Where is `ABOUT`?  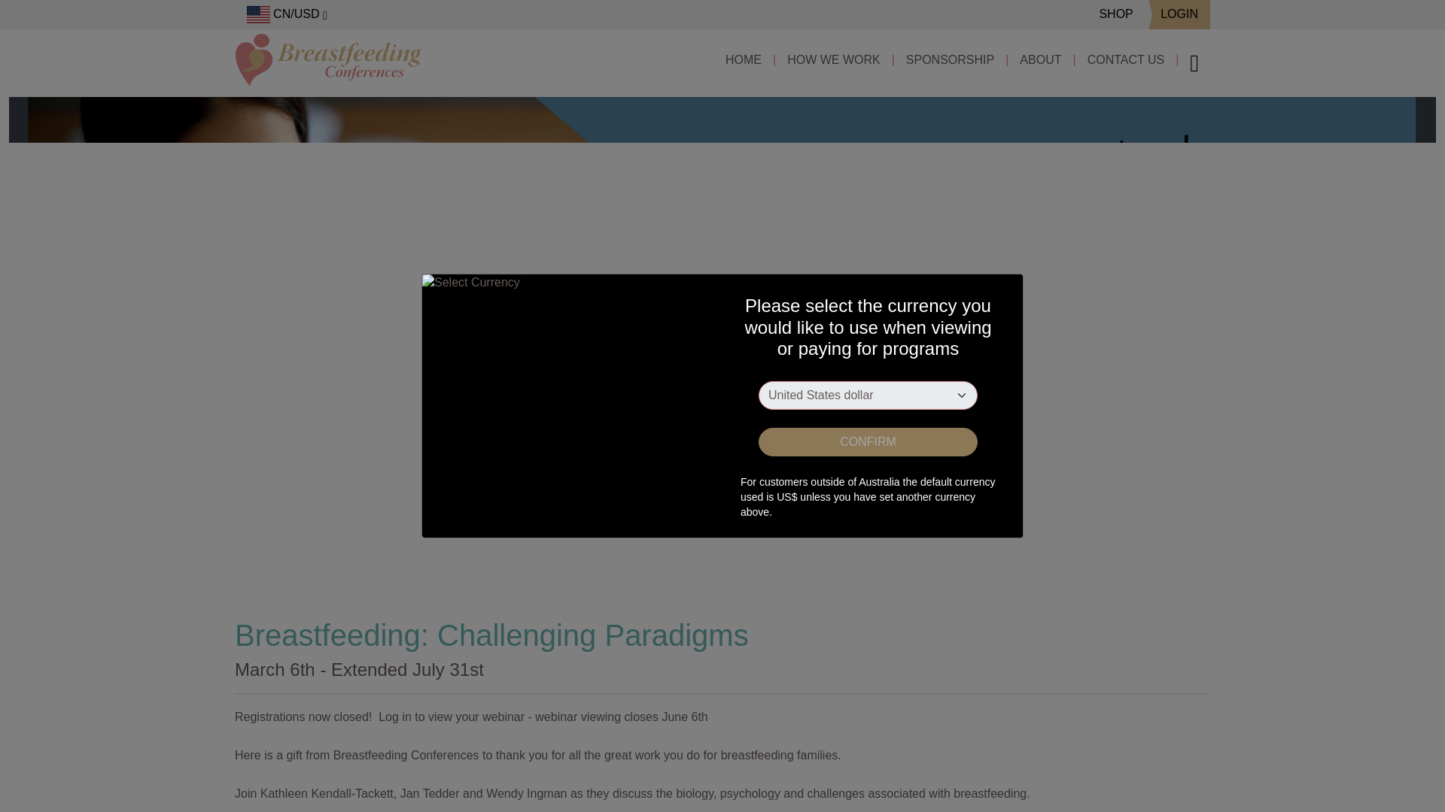 ABOUT is located at coordinates (1040, 60).